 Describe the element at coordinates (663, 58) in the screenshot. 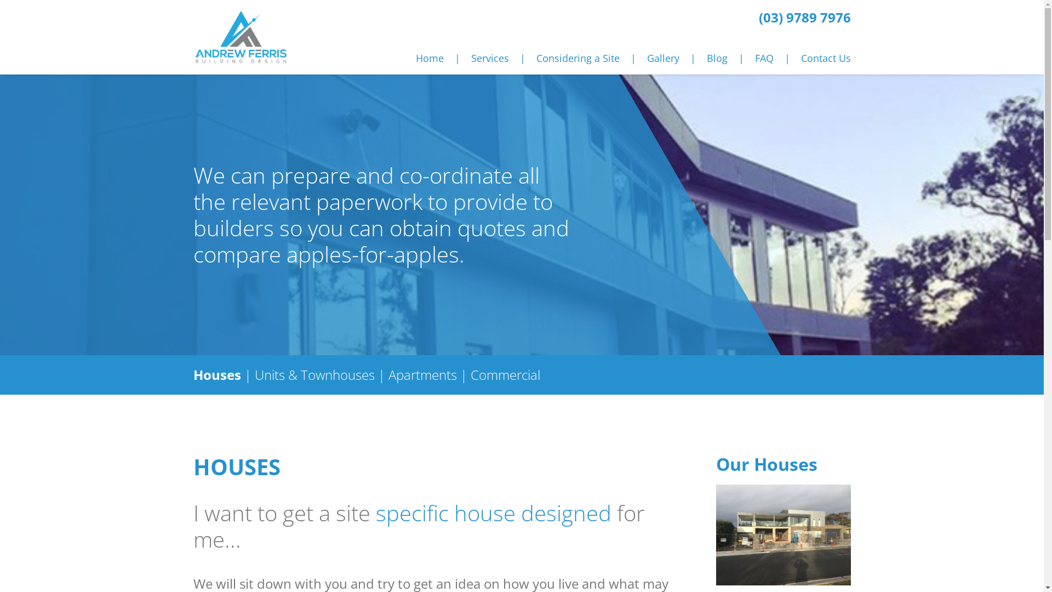

I see `Gallery` at that location.